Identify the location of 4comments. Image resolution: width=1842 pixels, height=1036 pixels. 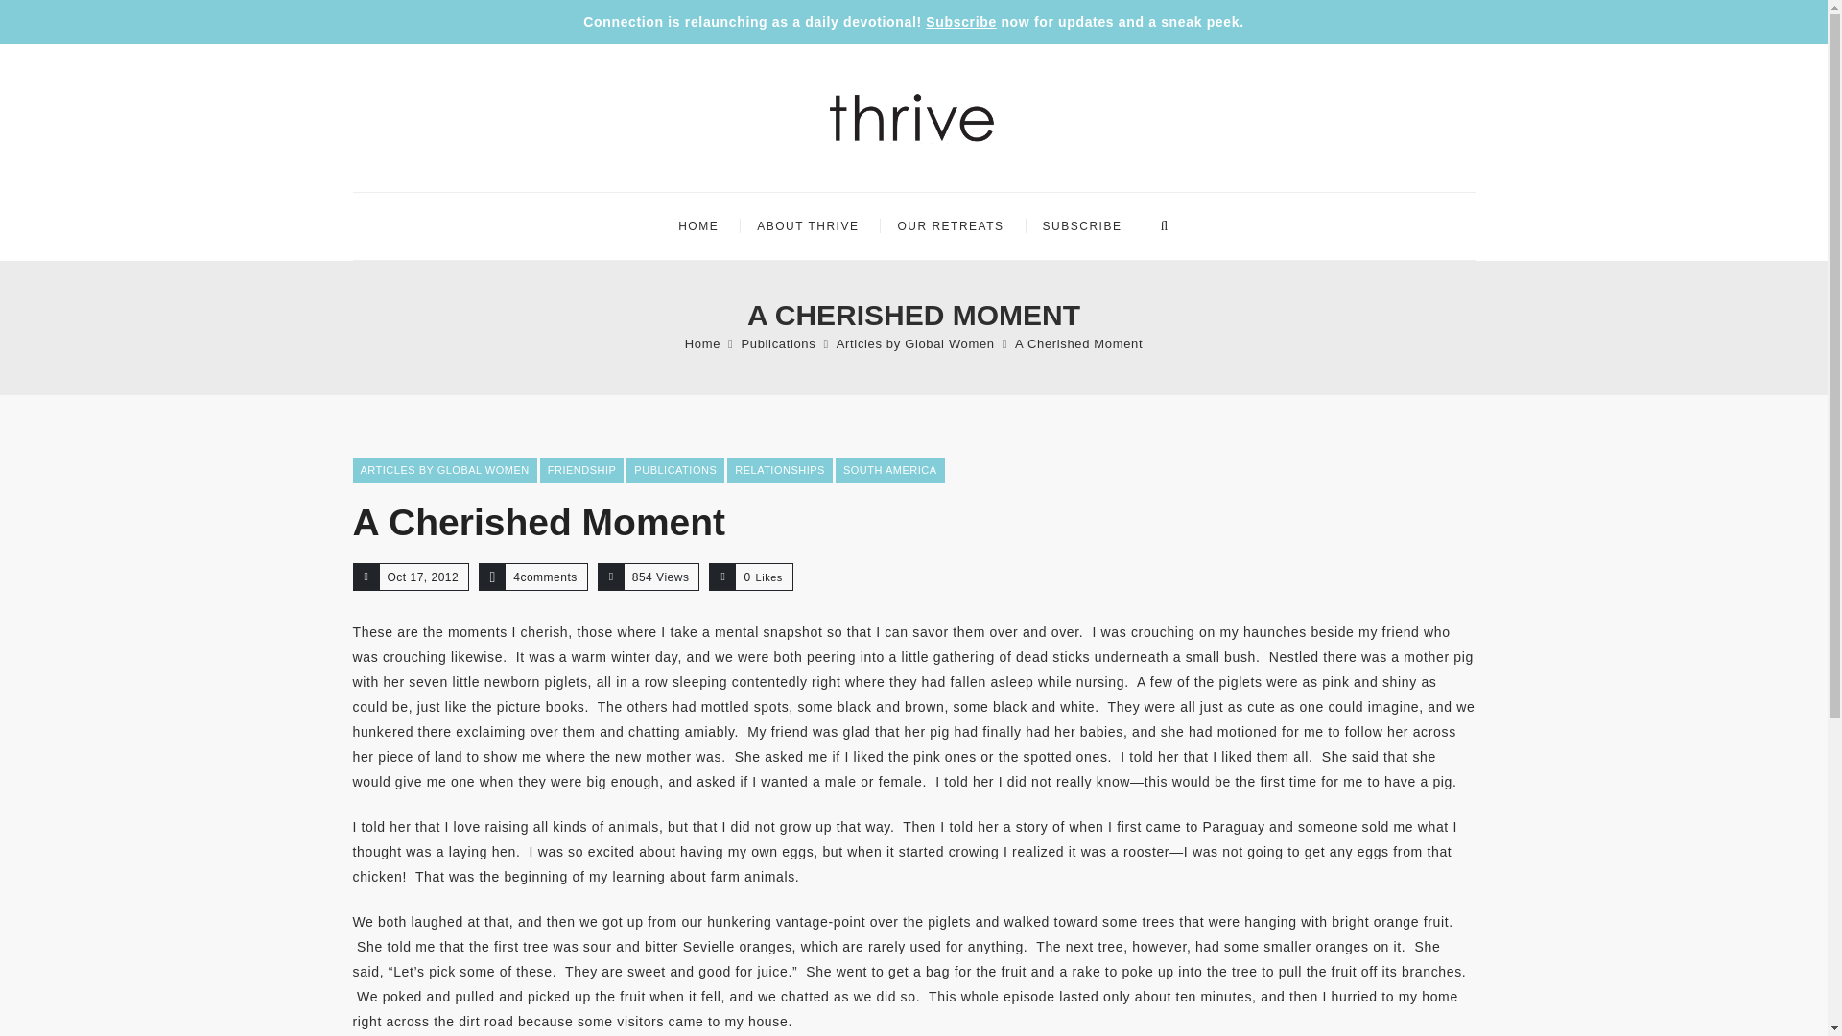
(545, 577).